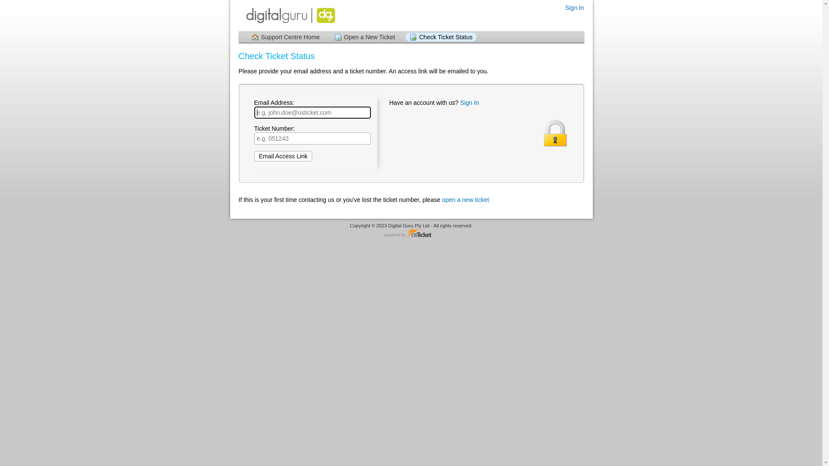  I want to click on Sign In, so click(470, 103).